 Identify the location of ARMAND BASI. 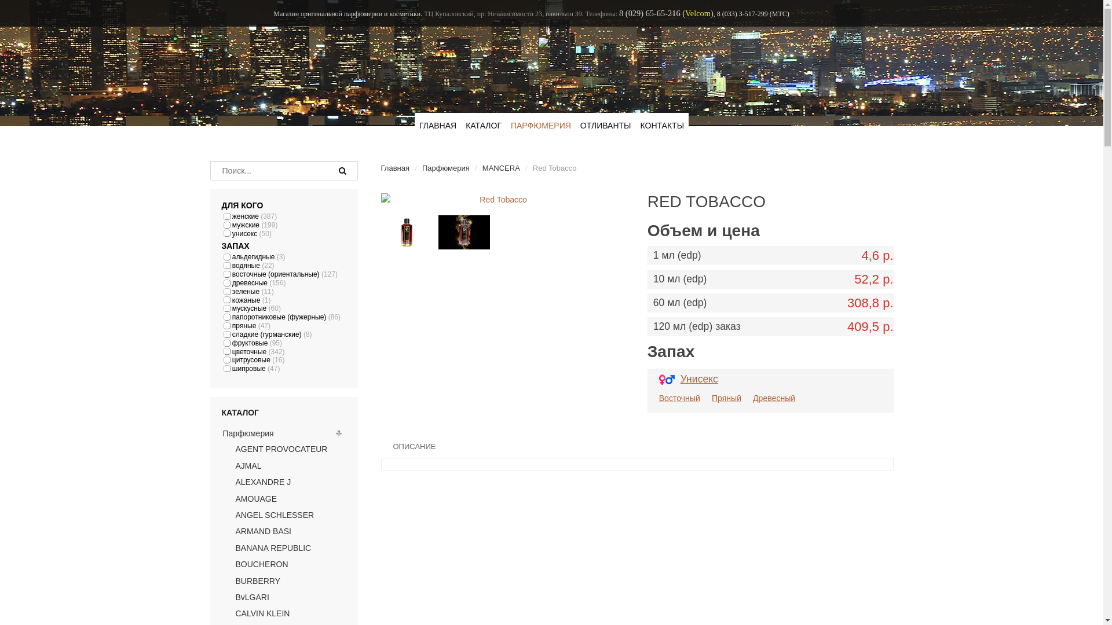
(263, 531).